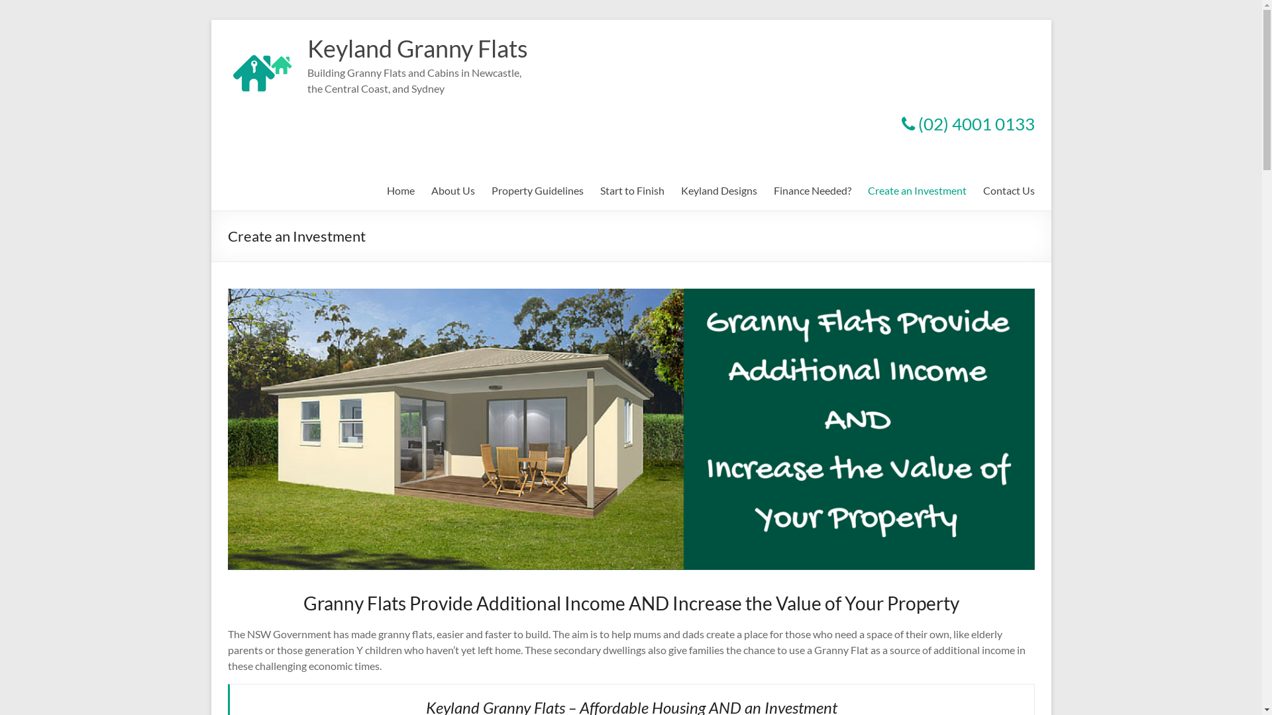 This screenshot has width=1272, height=715. What do you see at coordinates (538, 191) in the screenshot?
I see `Property Guidelines` at bounding box center [538, 191].